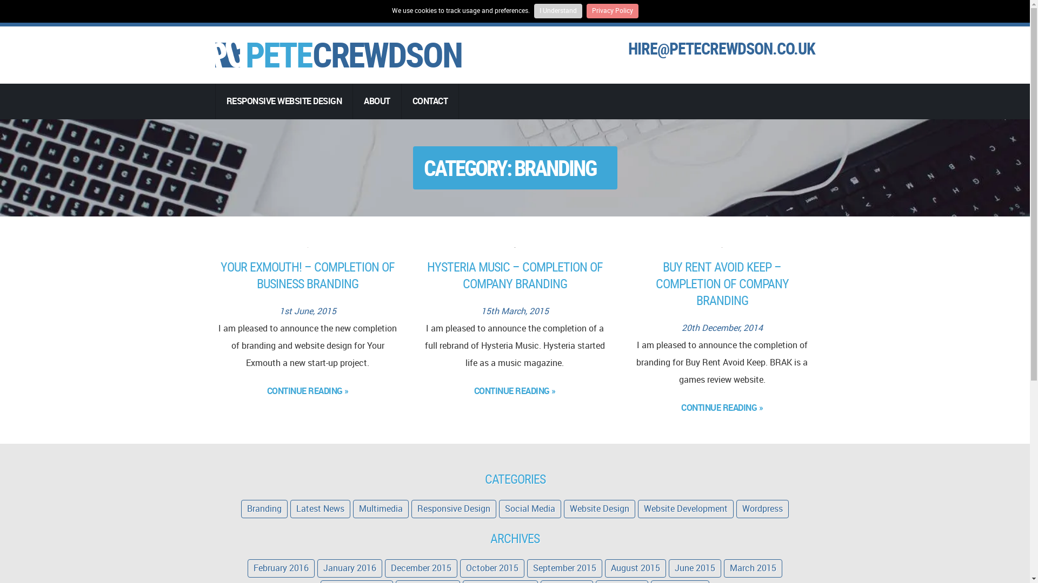 The image size is (1038, 583). Describe the element at coordinates (283, 101) in the screenshot. I see `RESPONSIVE WEBSITE DESIGN` at that location.